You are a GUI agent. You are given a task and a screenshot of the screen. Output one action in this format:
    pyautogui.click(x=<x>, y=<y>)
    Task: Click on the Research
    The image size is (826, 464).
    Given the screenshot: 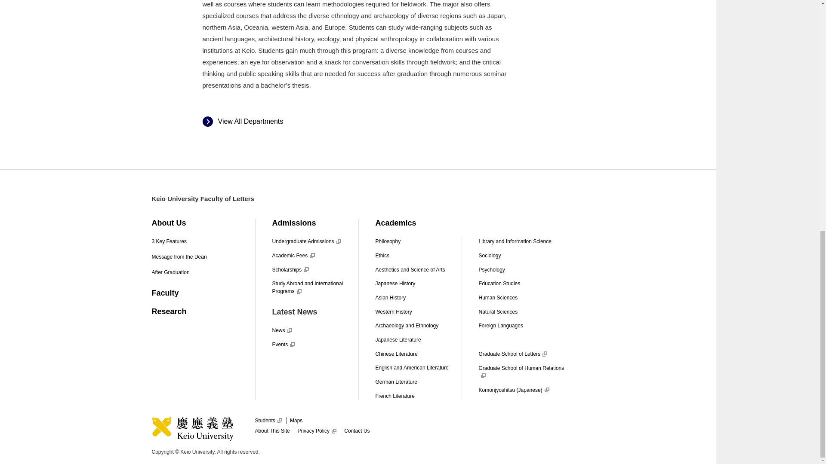 What is the action you would take?
    pyautogui.click(x=169, y=311)
    